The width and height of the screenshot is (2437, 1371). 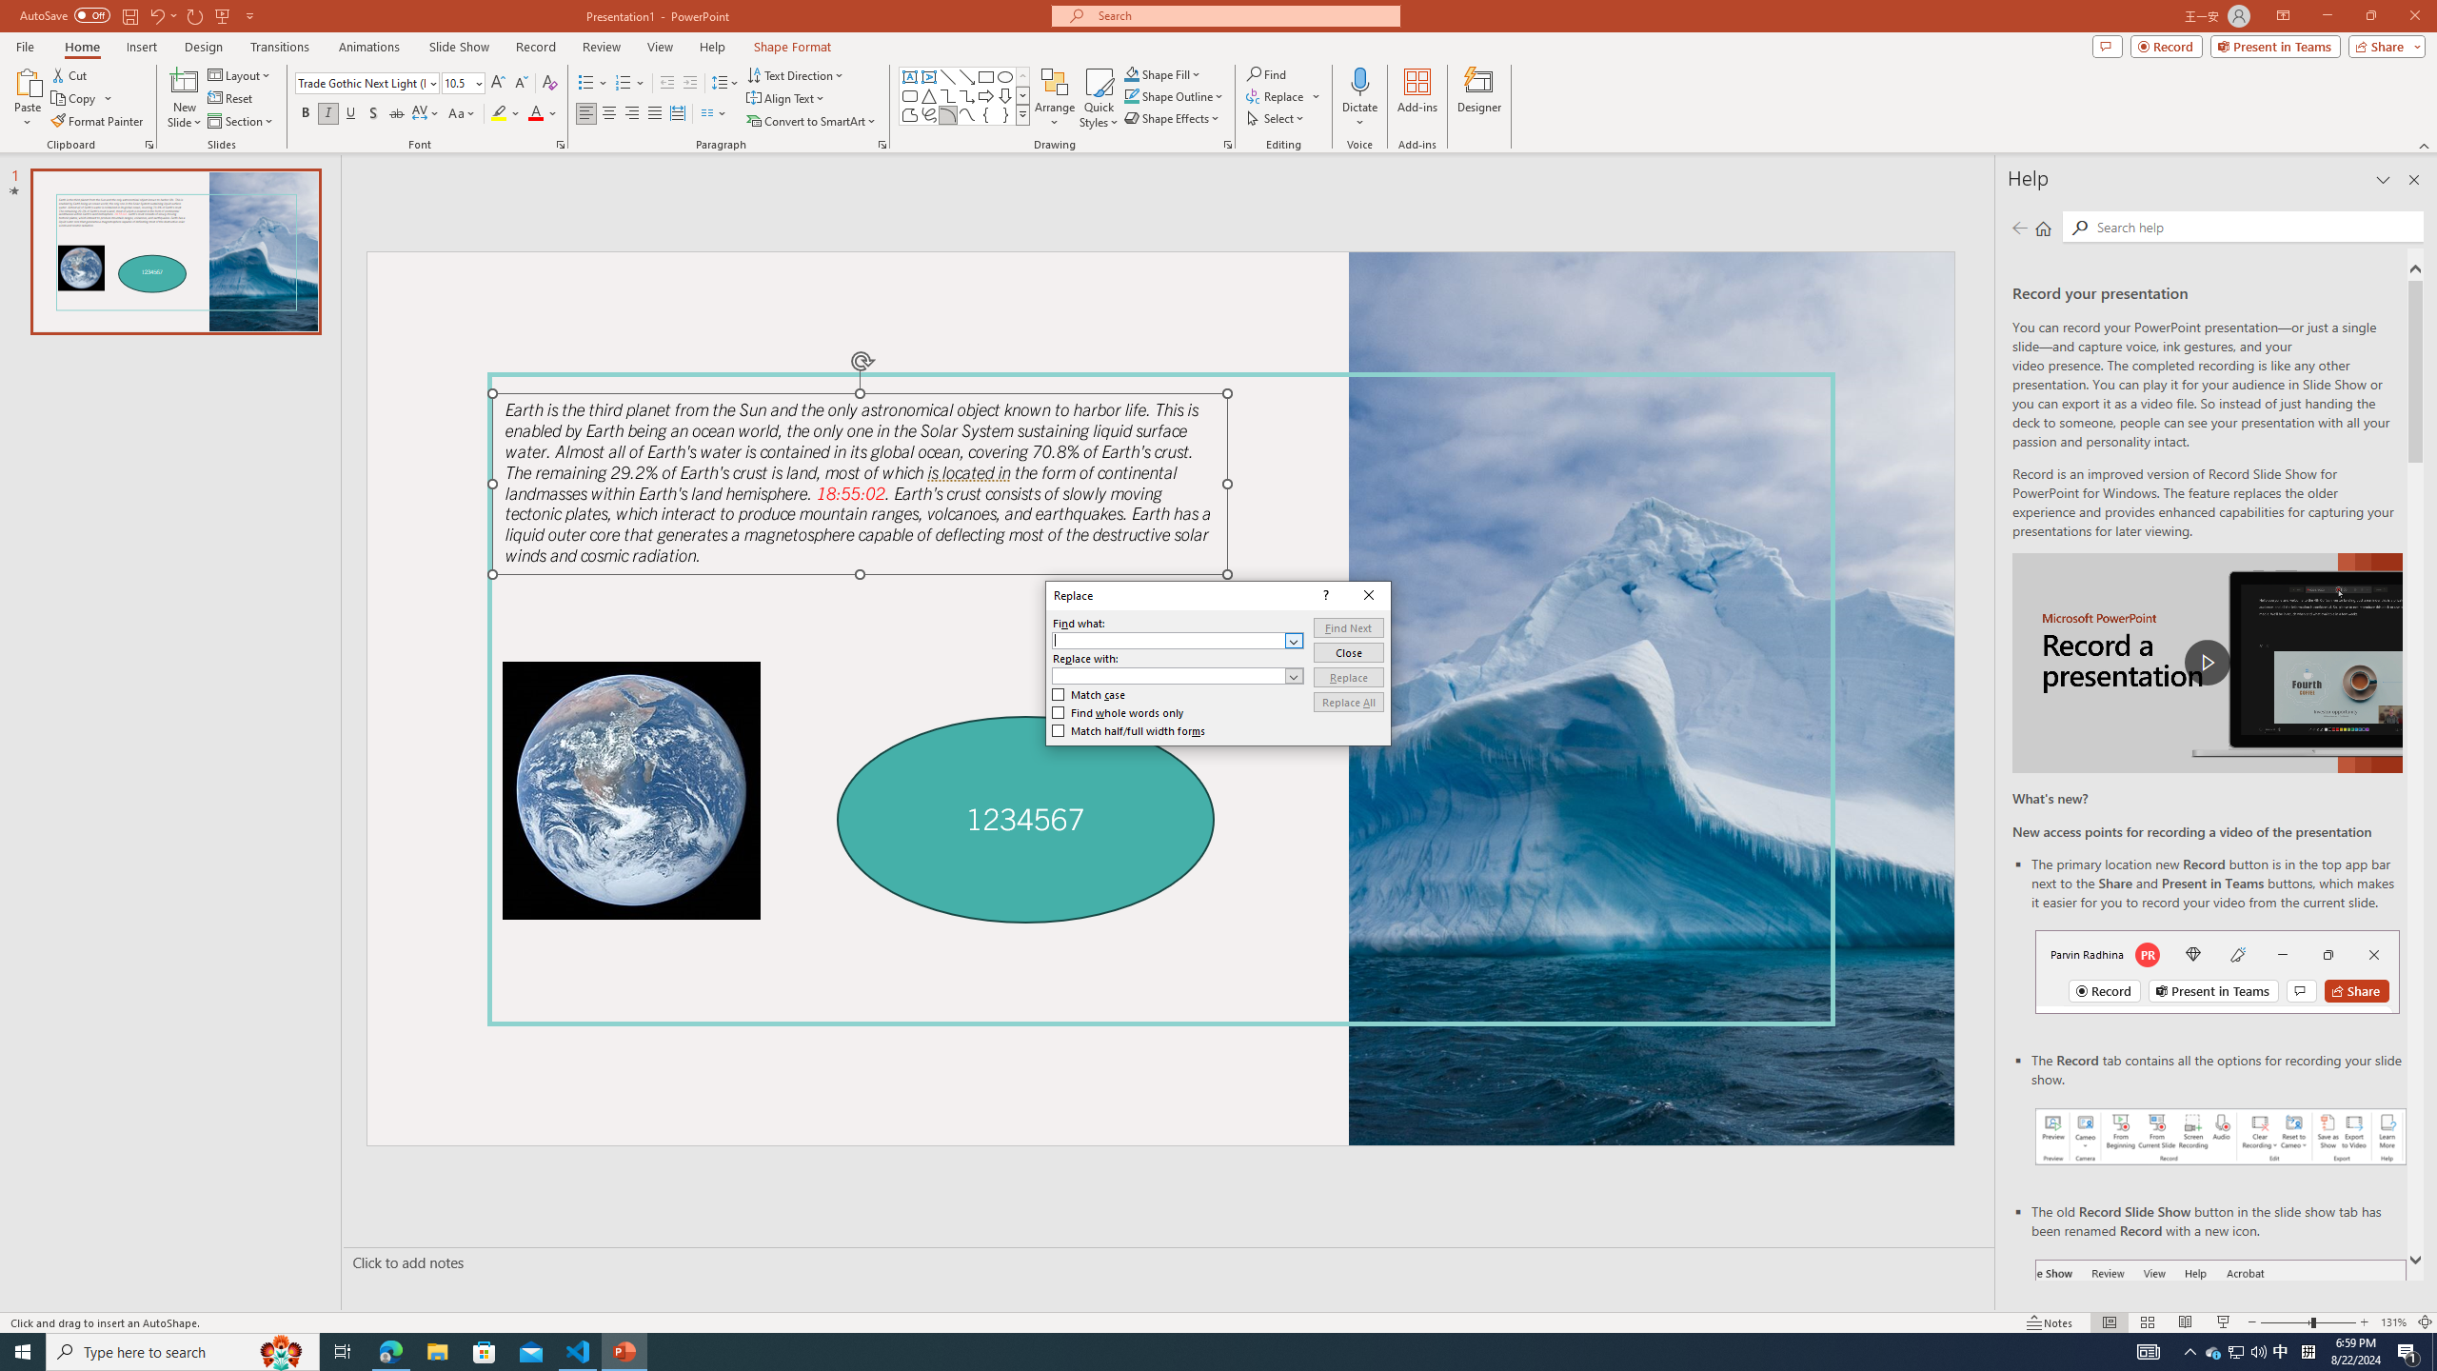 What do you see at coordinates (343, 1352) in the screenshot?
I see `Task View` at bounding box center [343, 1352].